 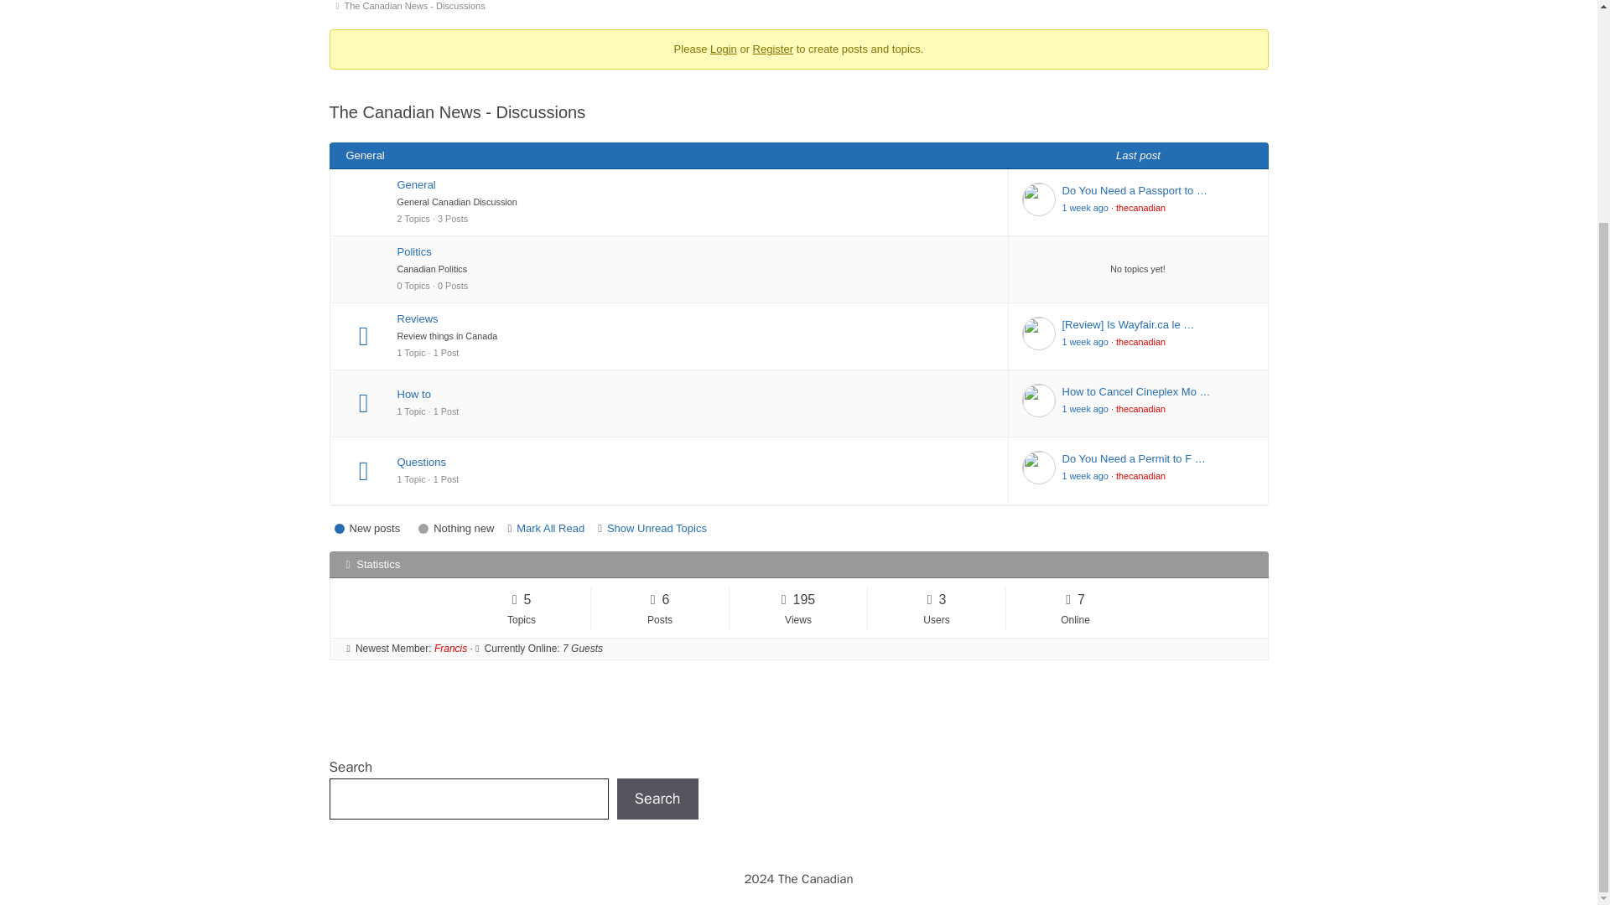 What do you see at coordinates (696, 318) in the screenshot?
I see `Reviews` at bounding box center [696, 318].